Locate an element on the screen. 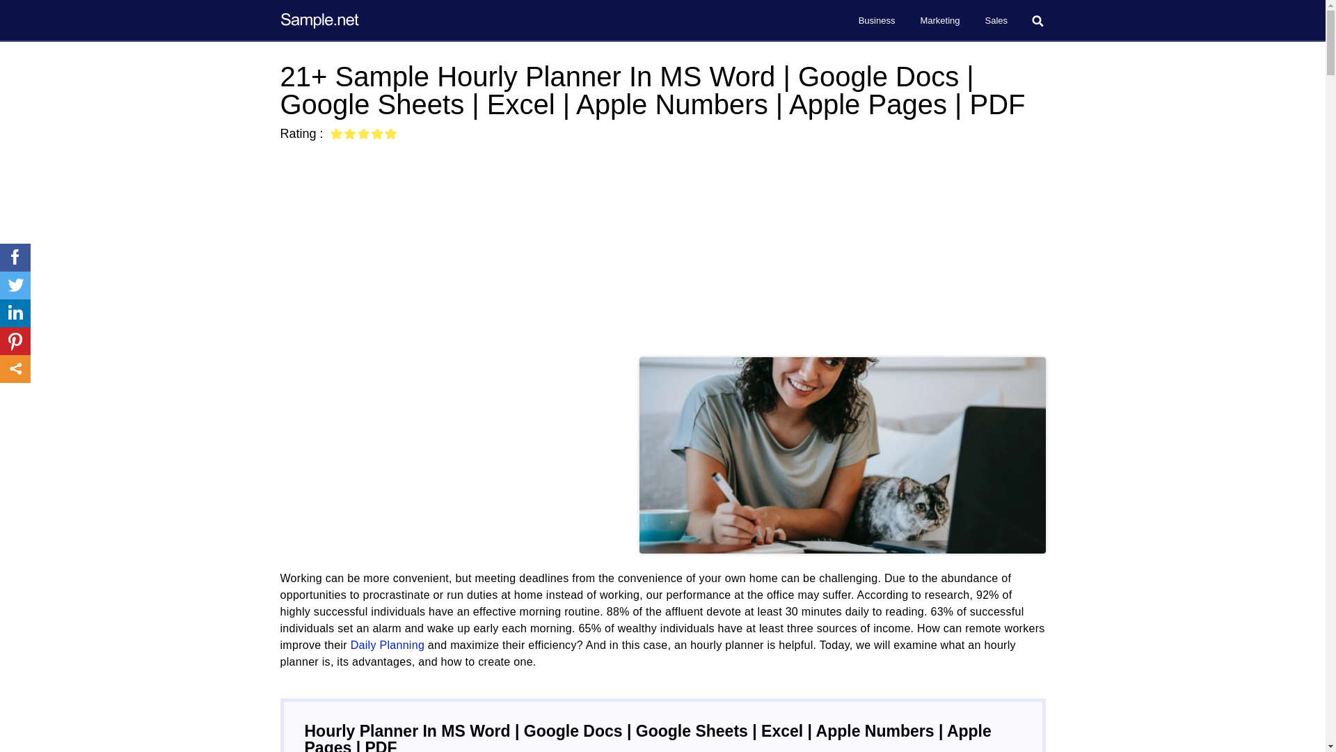  Sales is located at coordinates (996, 21).